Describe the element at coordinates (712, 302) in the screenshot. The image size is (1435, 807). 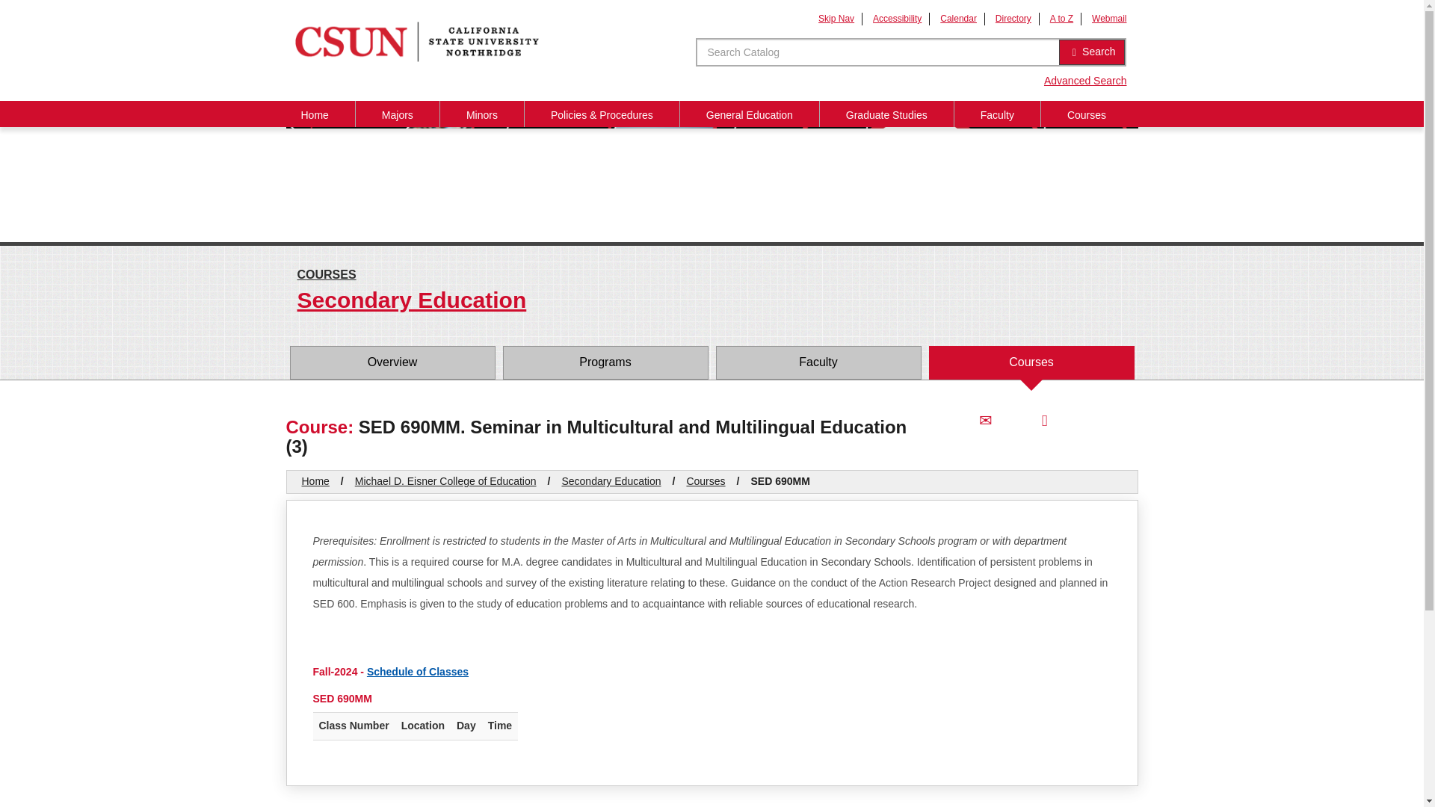
I see `Secondary Education` at that location.